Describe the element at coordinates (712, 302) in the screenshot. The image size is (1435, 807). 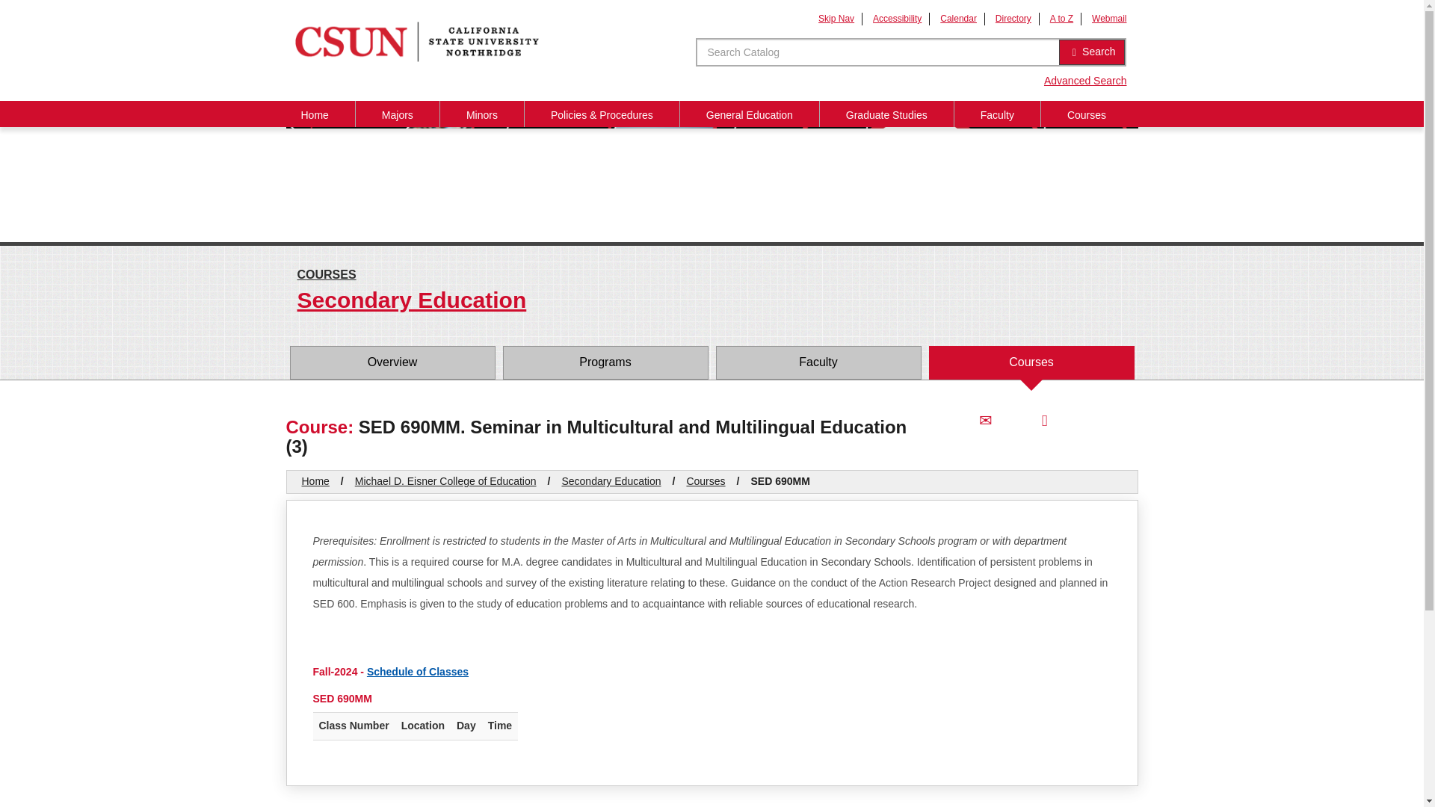
I see `Secondary Education` at that location.